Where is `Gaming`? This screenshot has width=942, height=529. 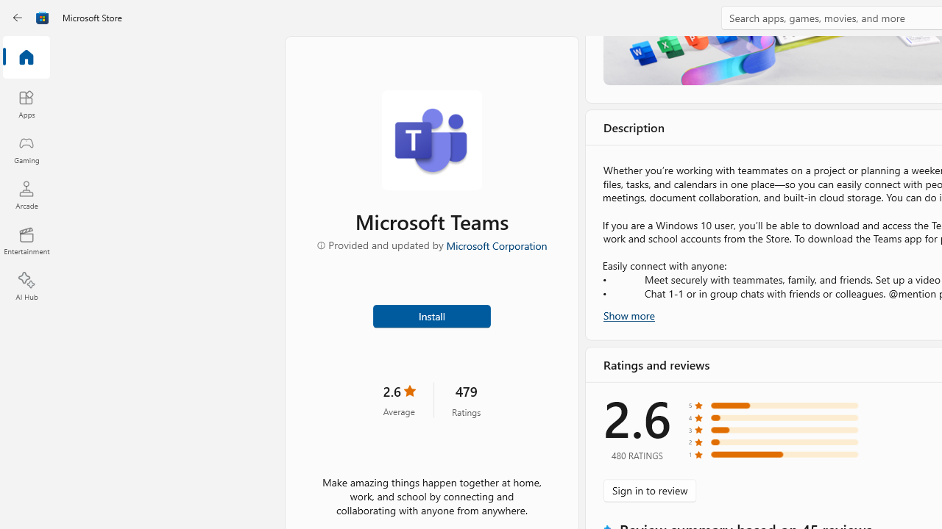
Gaming is located at coordinates (26, 149).